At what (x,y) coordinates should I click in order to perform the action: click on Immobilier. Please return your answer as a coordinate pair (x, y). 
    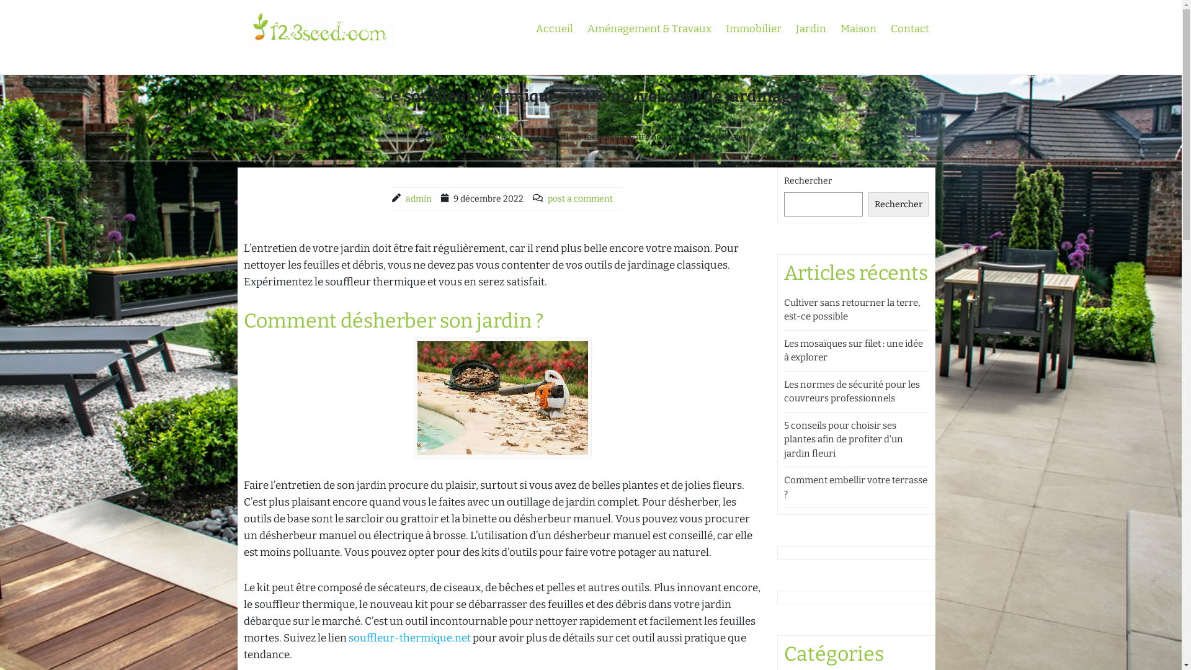
    Looking at the image, I should click on (754, 29).